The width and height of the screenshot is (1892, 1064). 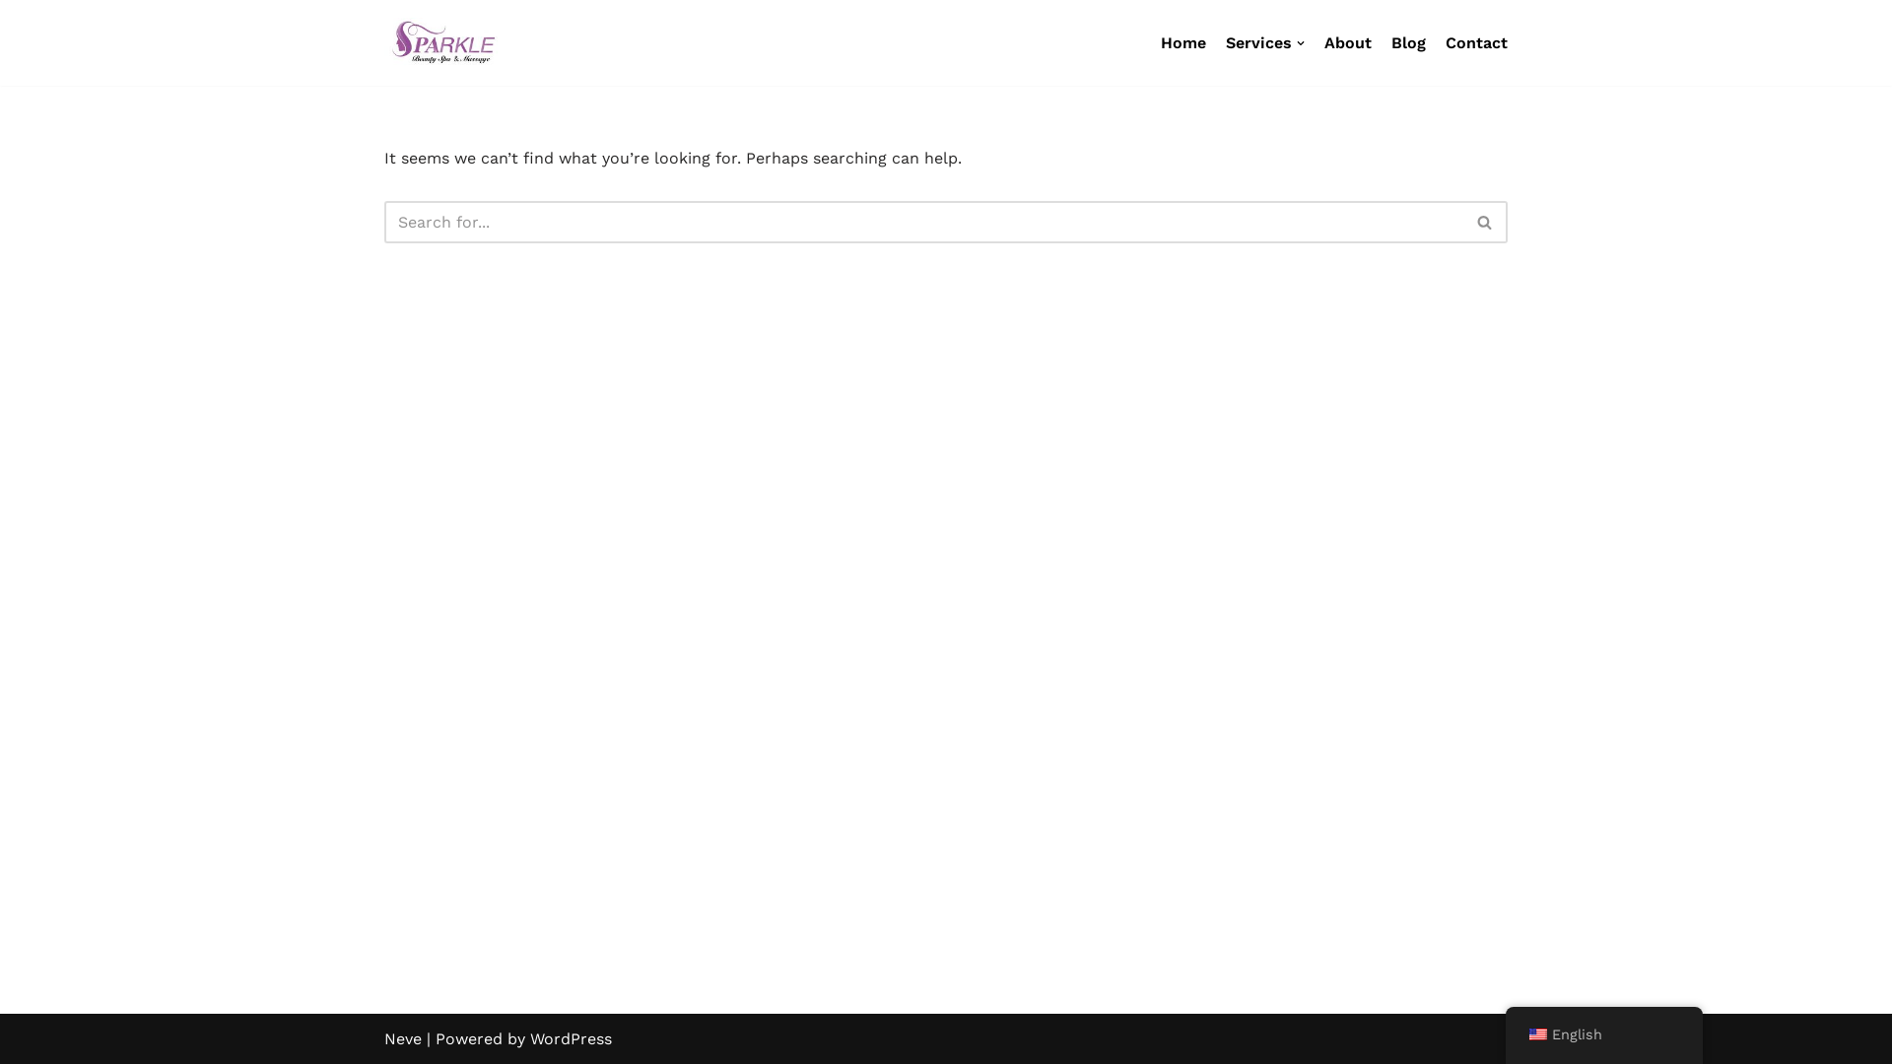 What do you see at coordinates (15, 41) in the screenshot?
I see `Skip to content` at bounding box center [15, 41].